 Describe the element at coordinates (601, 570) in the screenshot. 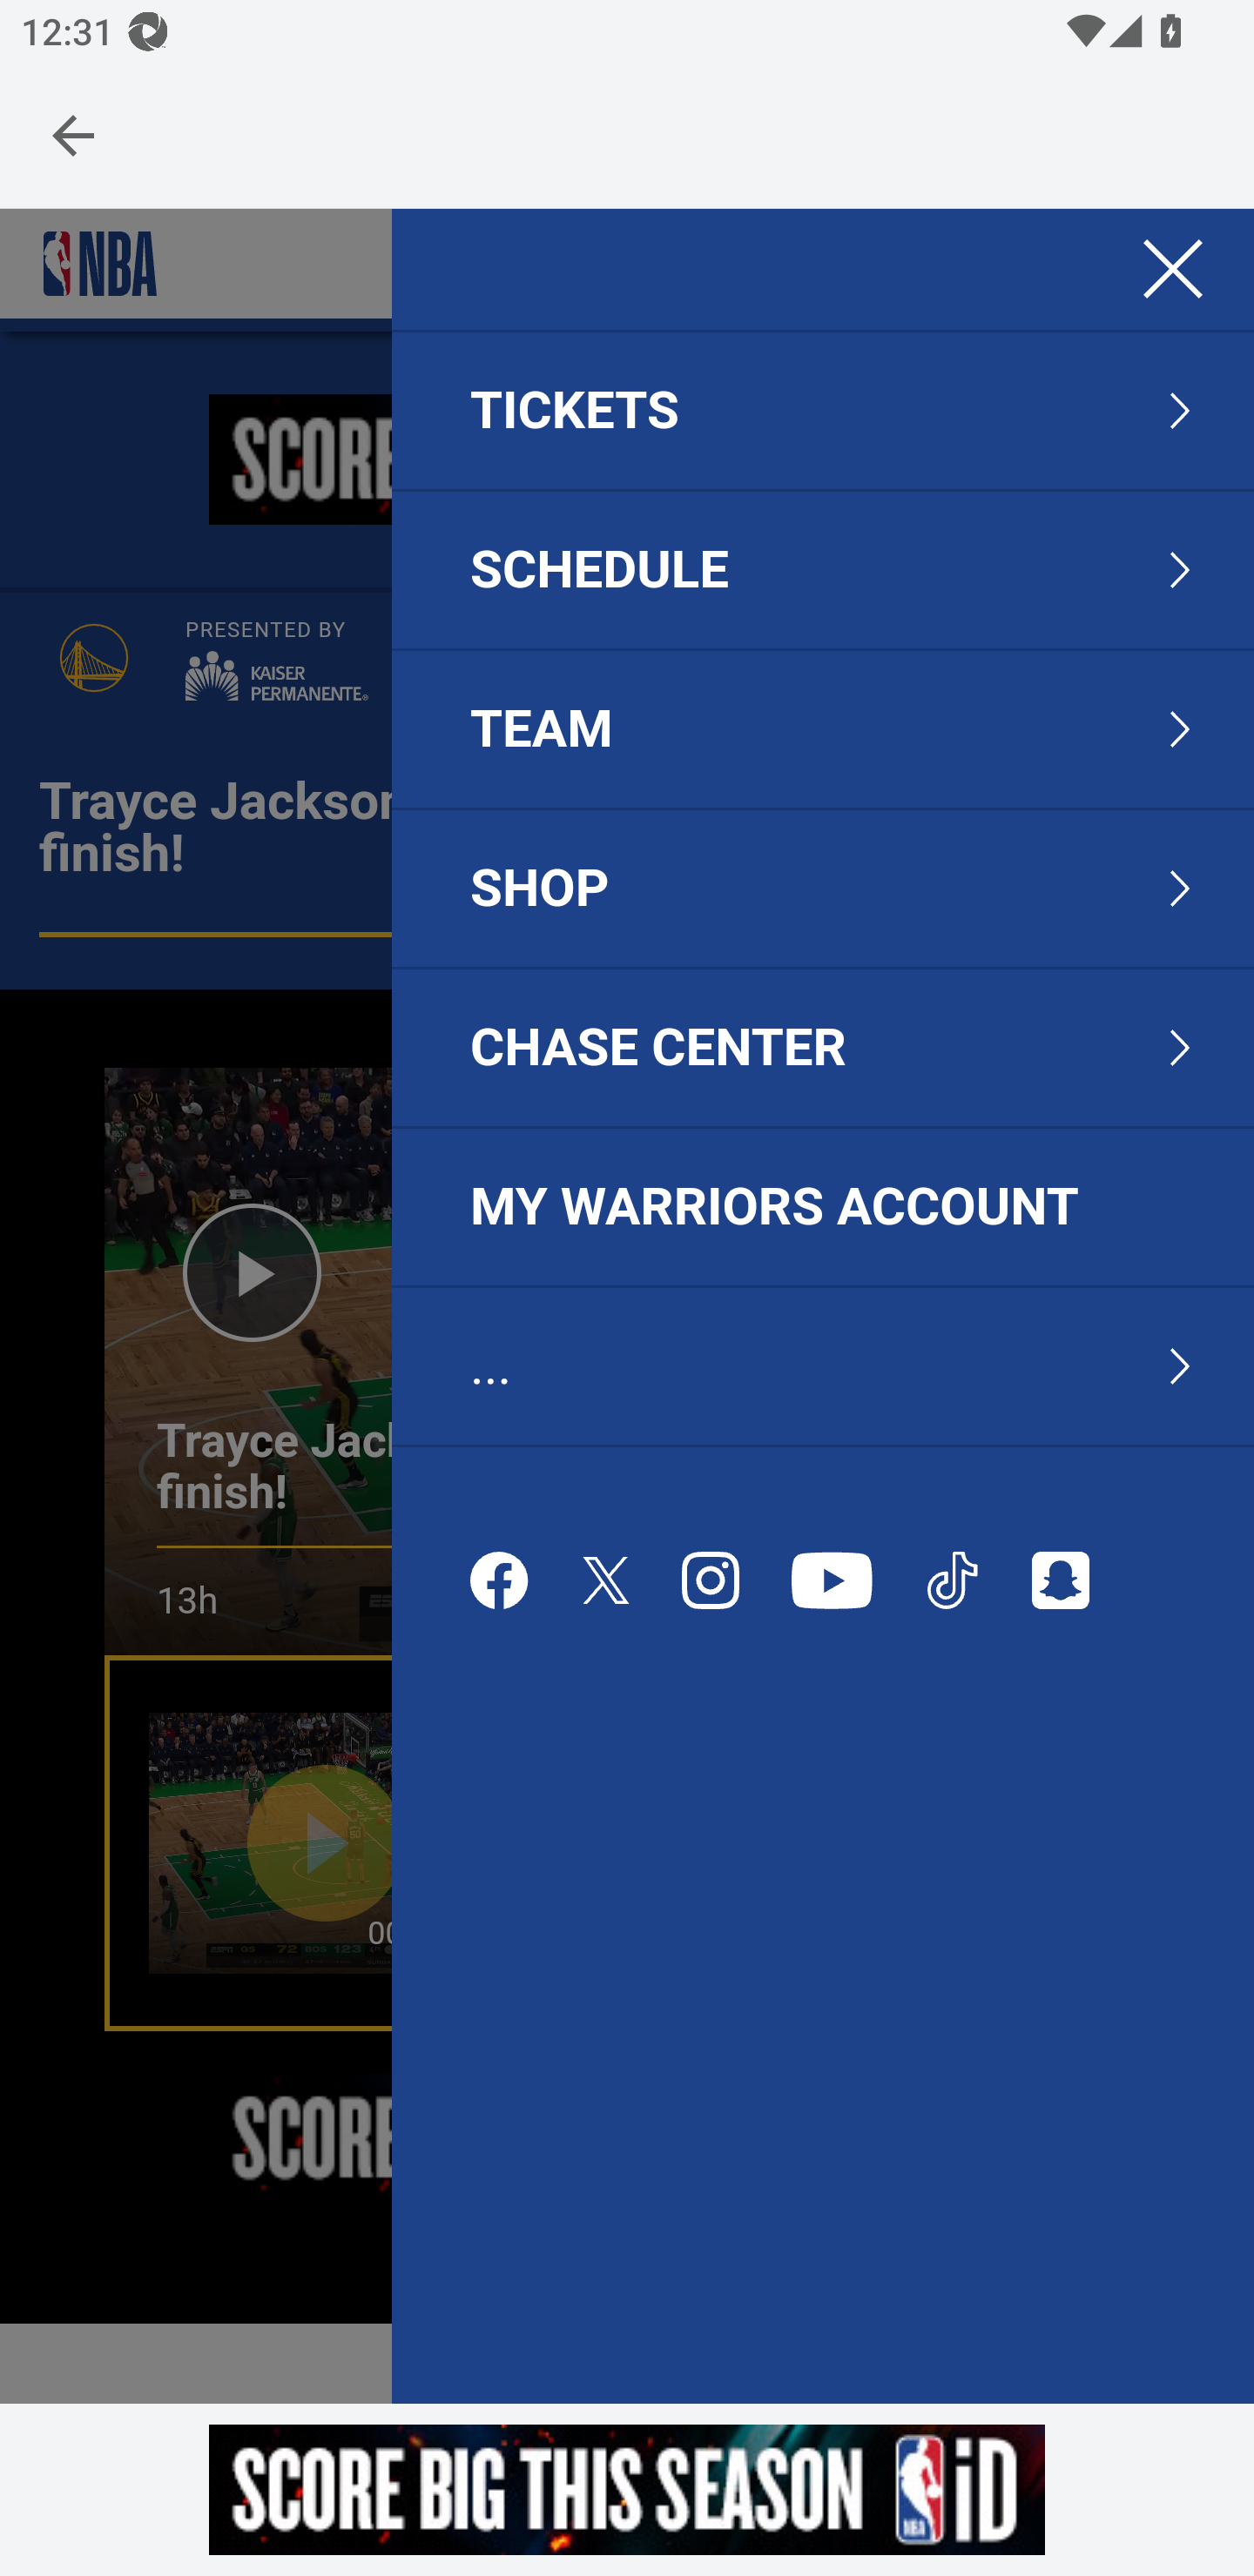

I see `SCHEDULE` at that location.